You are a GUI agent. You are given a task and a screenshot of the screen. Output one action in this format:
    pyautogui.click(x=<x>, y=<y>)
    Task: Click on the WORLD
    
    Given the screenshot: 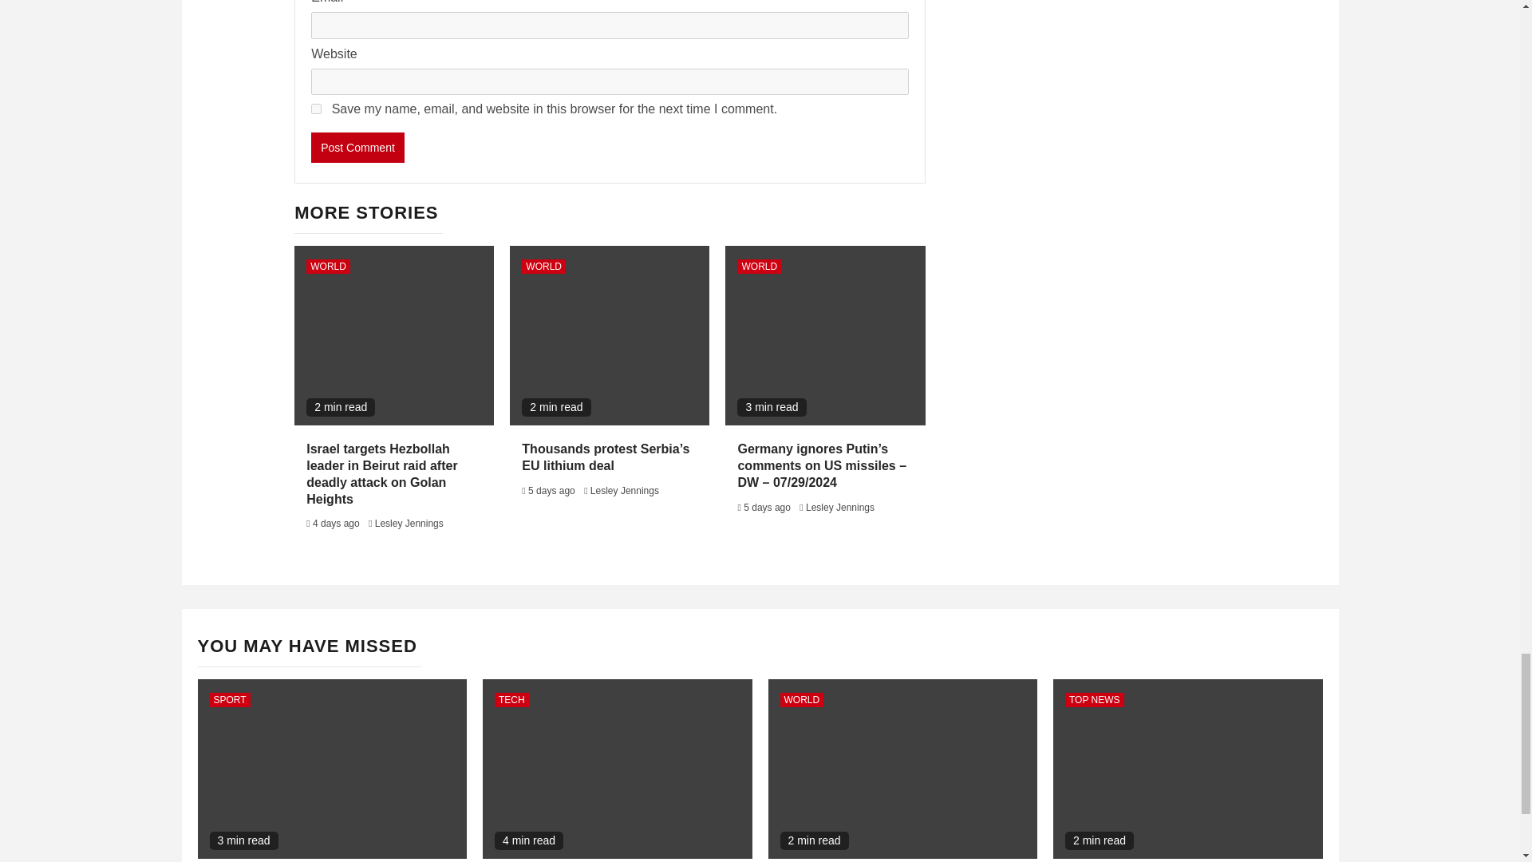 What is the action you would take?
    pyautogui.click(x=759, y=267)
    